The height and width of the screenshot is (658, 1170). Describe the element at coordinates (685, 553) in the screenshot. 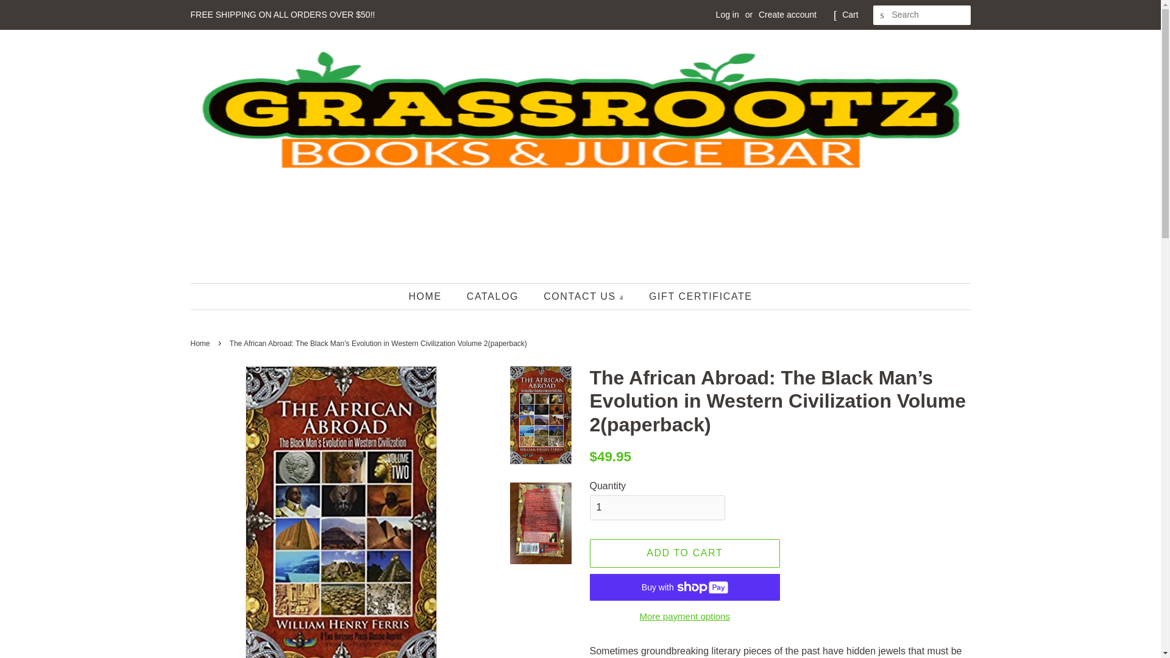

I see `ADD TO CART` at that location.